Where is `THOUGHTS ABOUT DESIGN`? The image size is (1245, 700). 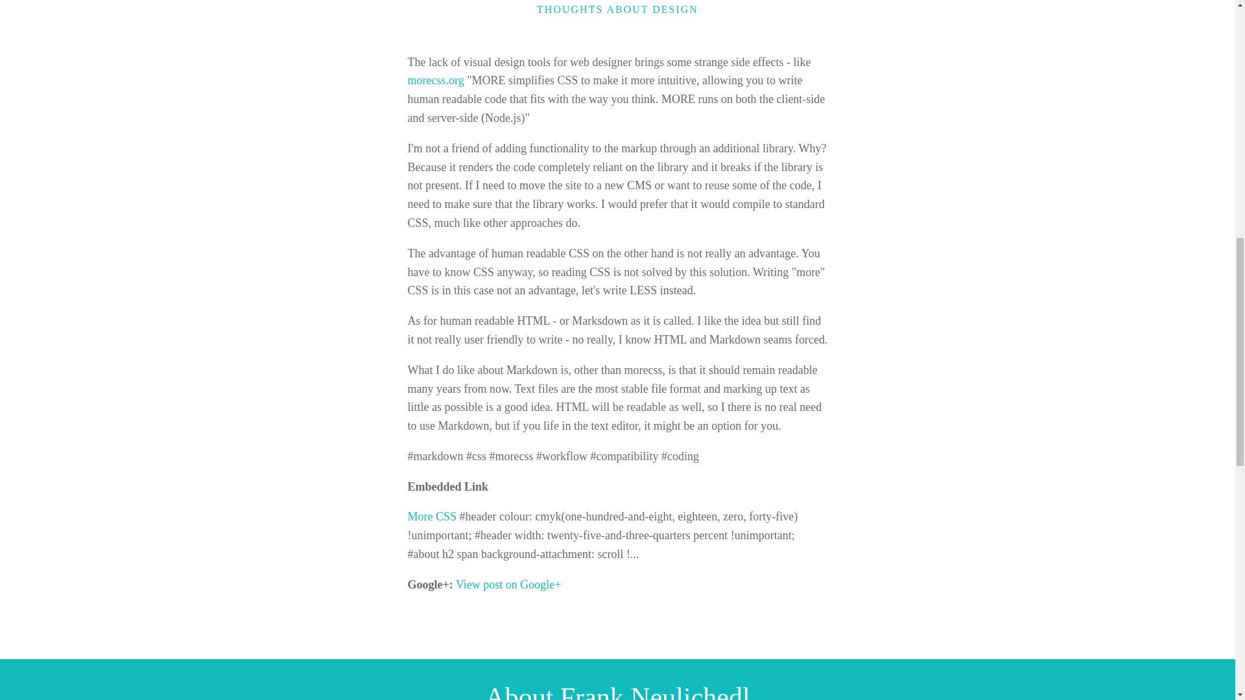
THOUGHTS ABOUT DESIGN is located at coordinates (617, 9).